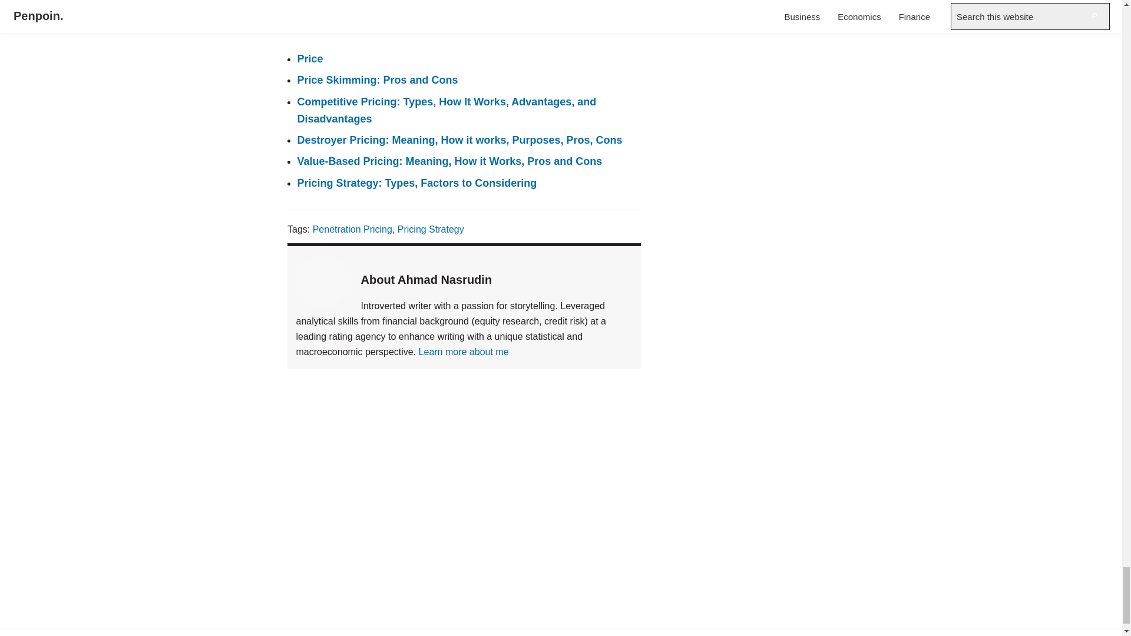 The image size is (1131, 636). Describe the element at coordinates (377, 80) in the screenshot. I see `Price Skimming: Pros and Cons` at that location.